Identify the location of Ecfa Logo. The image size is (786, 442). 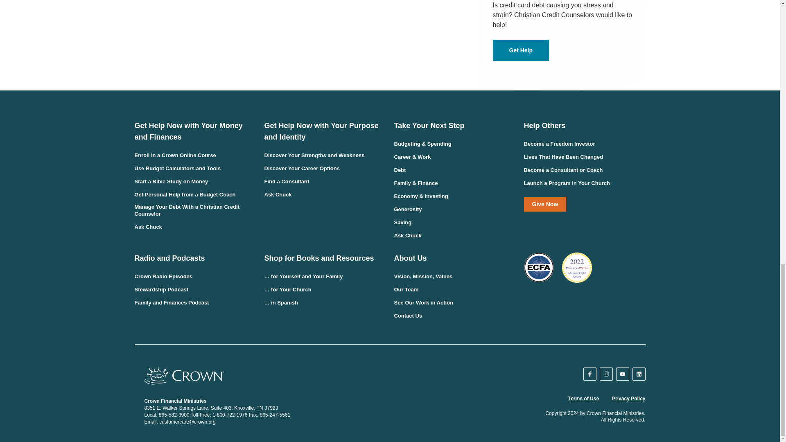
(539, 267).